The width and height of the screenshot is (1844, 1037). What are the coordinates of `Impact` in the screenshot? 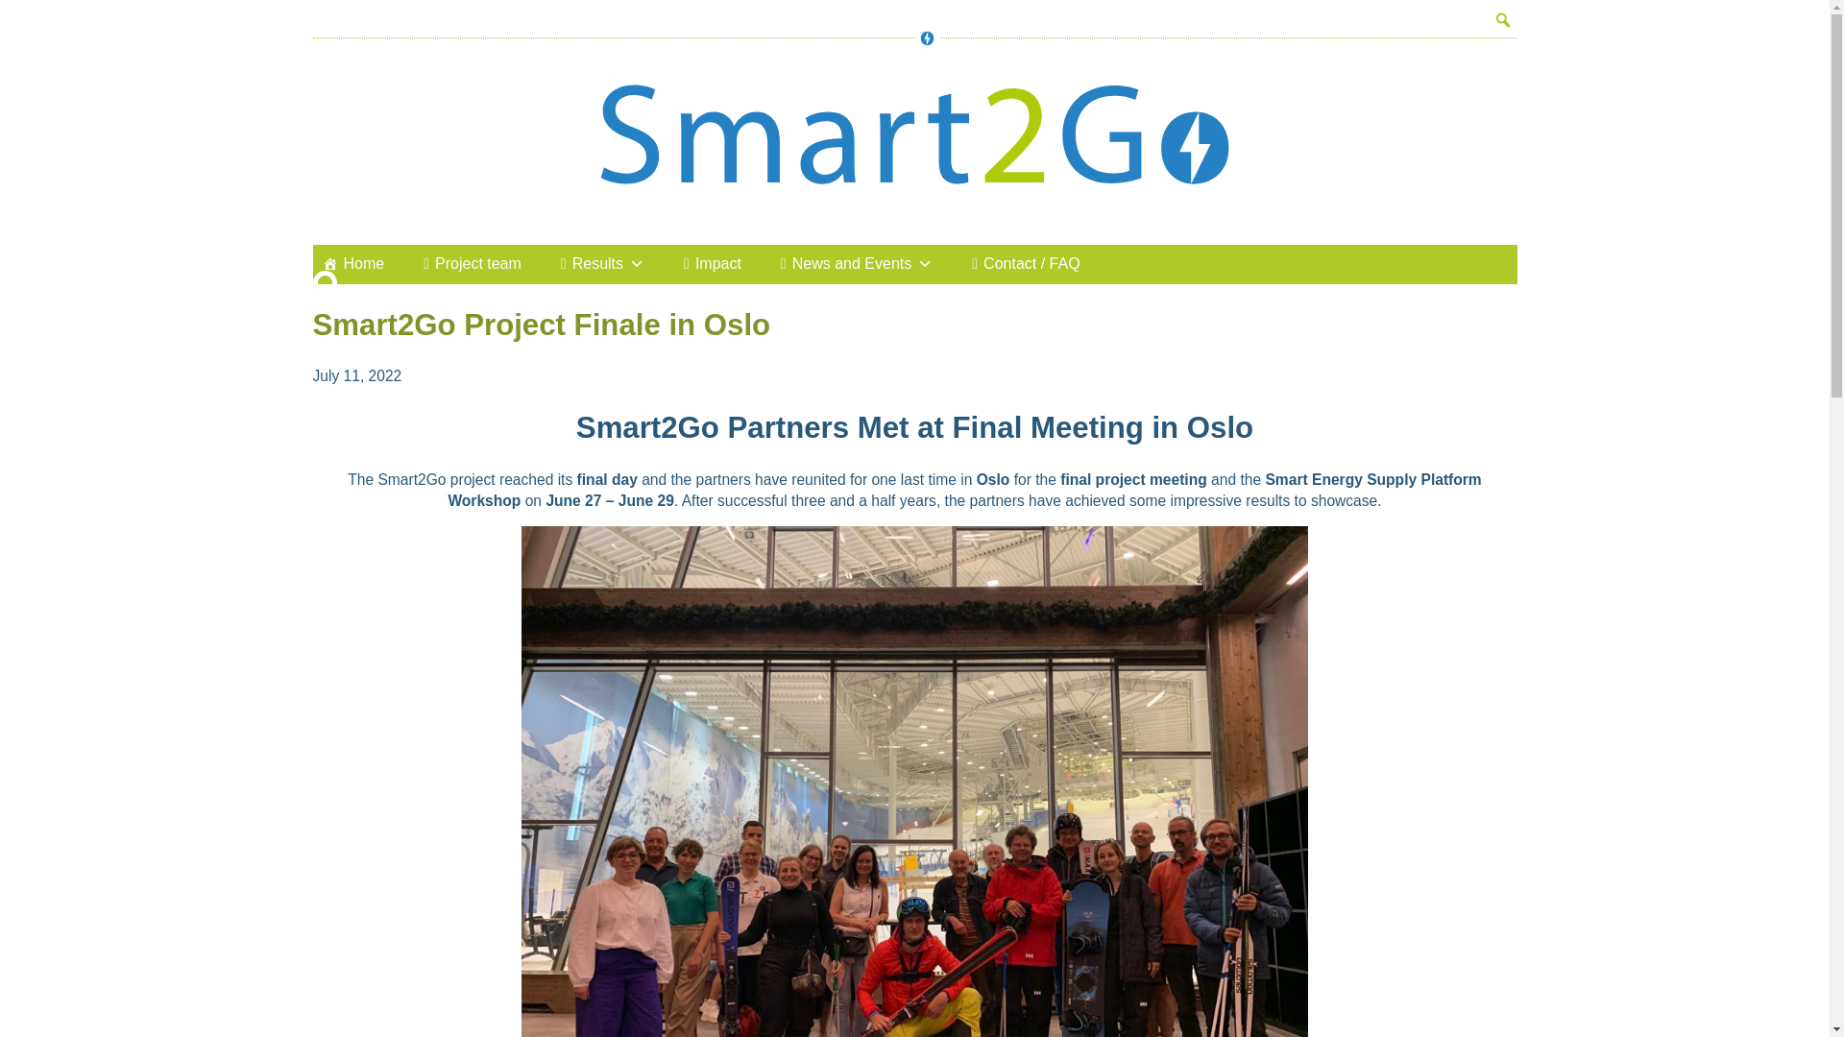 It's located at (711, 266).